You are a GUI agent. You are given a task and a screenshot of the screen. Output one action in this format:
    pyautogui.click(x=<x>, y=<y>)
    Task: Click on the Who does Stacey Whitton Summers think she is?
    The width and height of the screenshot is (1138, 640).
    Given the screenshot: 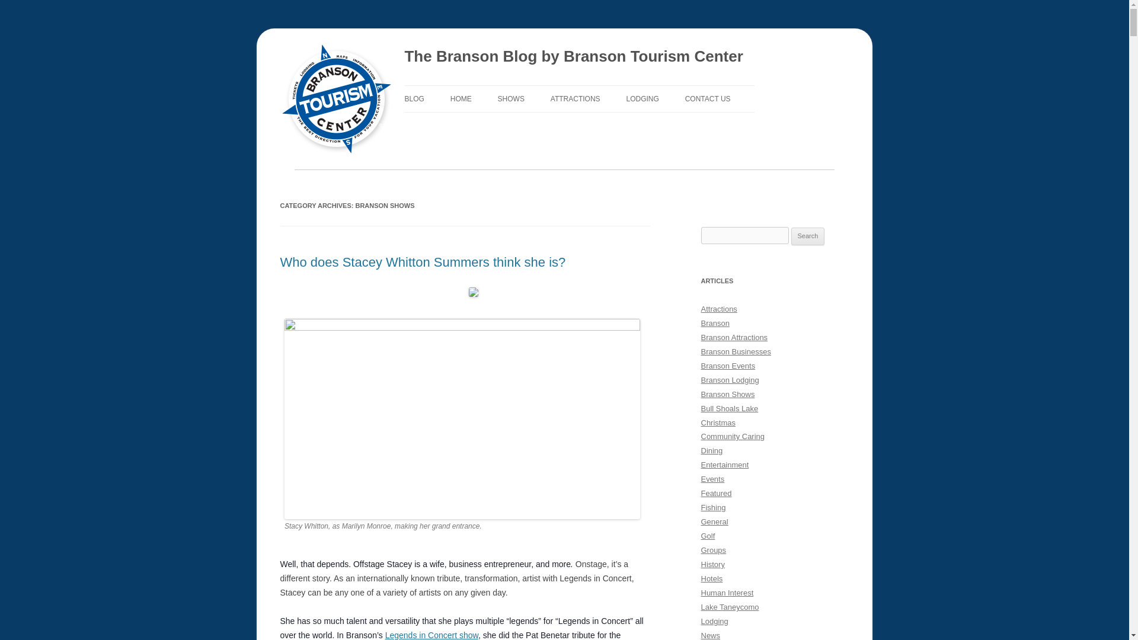 What is the action you would take?
    pyautogui.click(x=423, y=262)
    